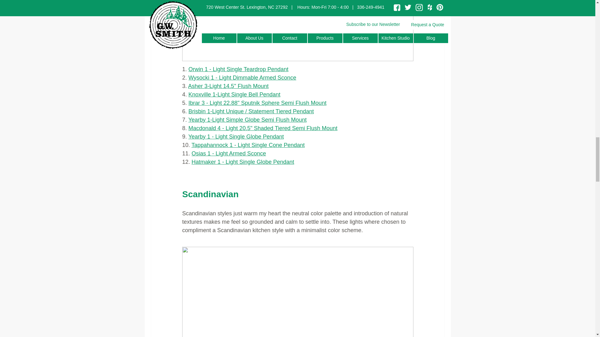 The height and width of the screenshot is (337, 600). Describe the element at coordinates (242, 162) in the screenshot. I see `Hatmaker 1 - Light Single Globe Pendant` at that location.